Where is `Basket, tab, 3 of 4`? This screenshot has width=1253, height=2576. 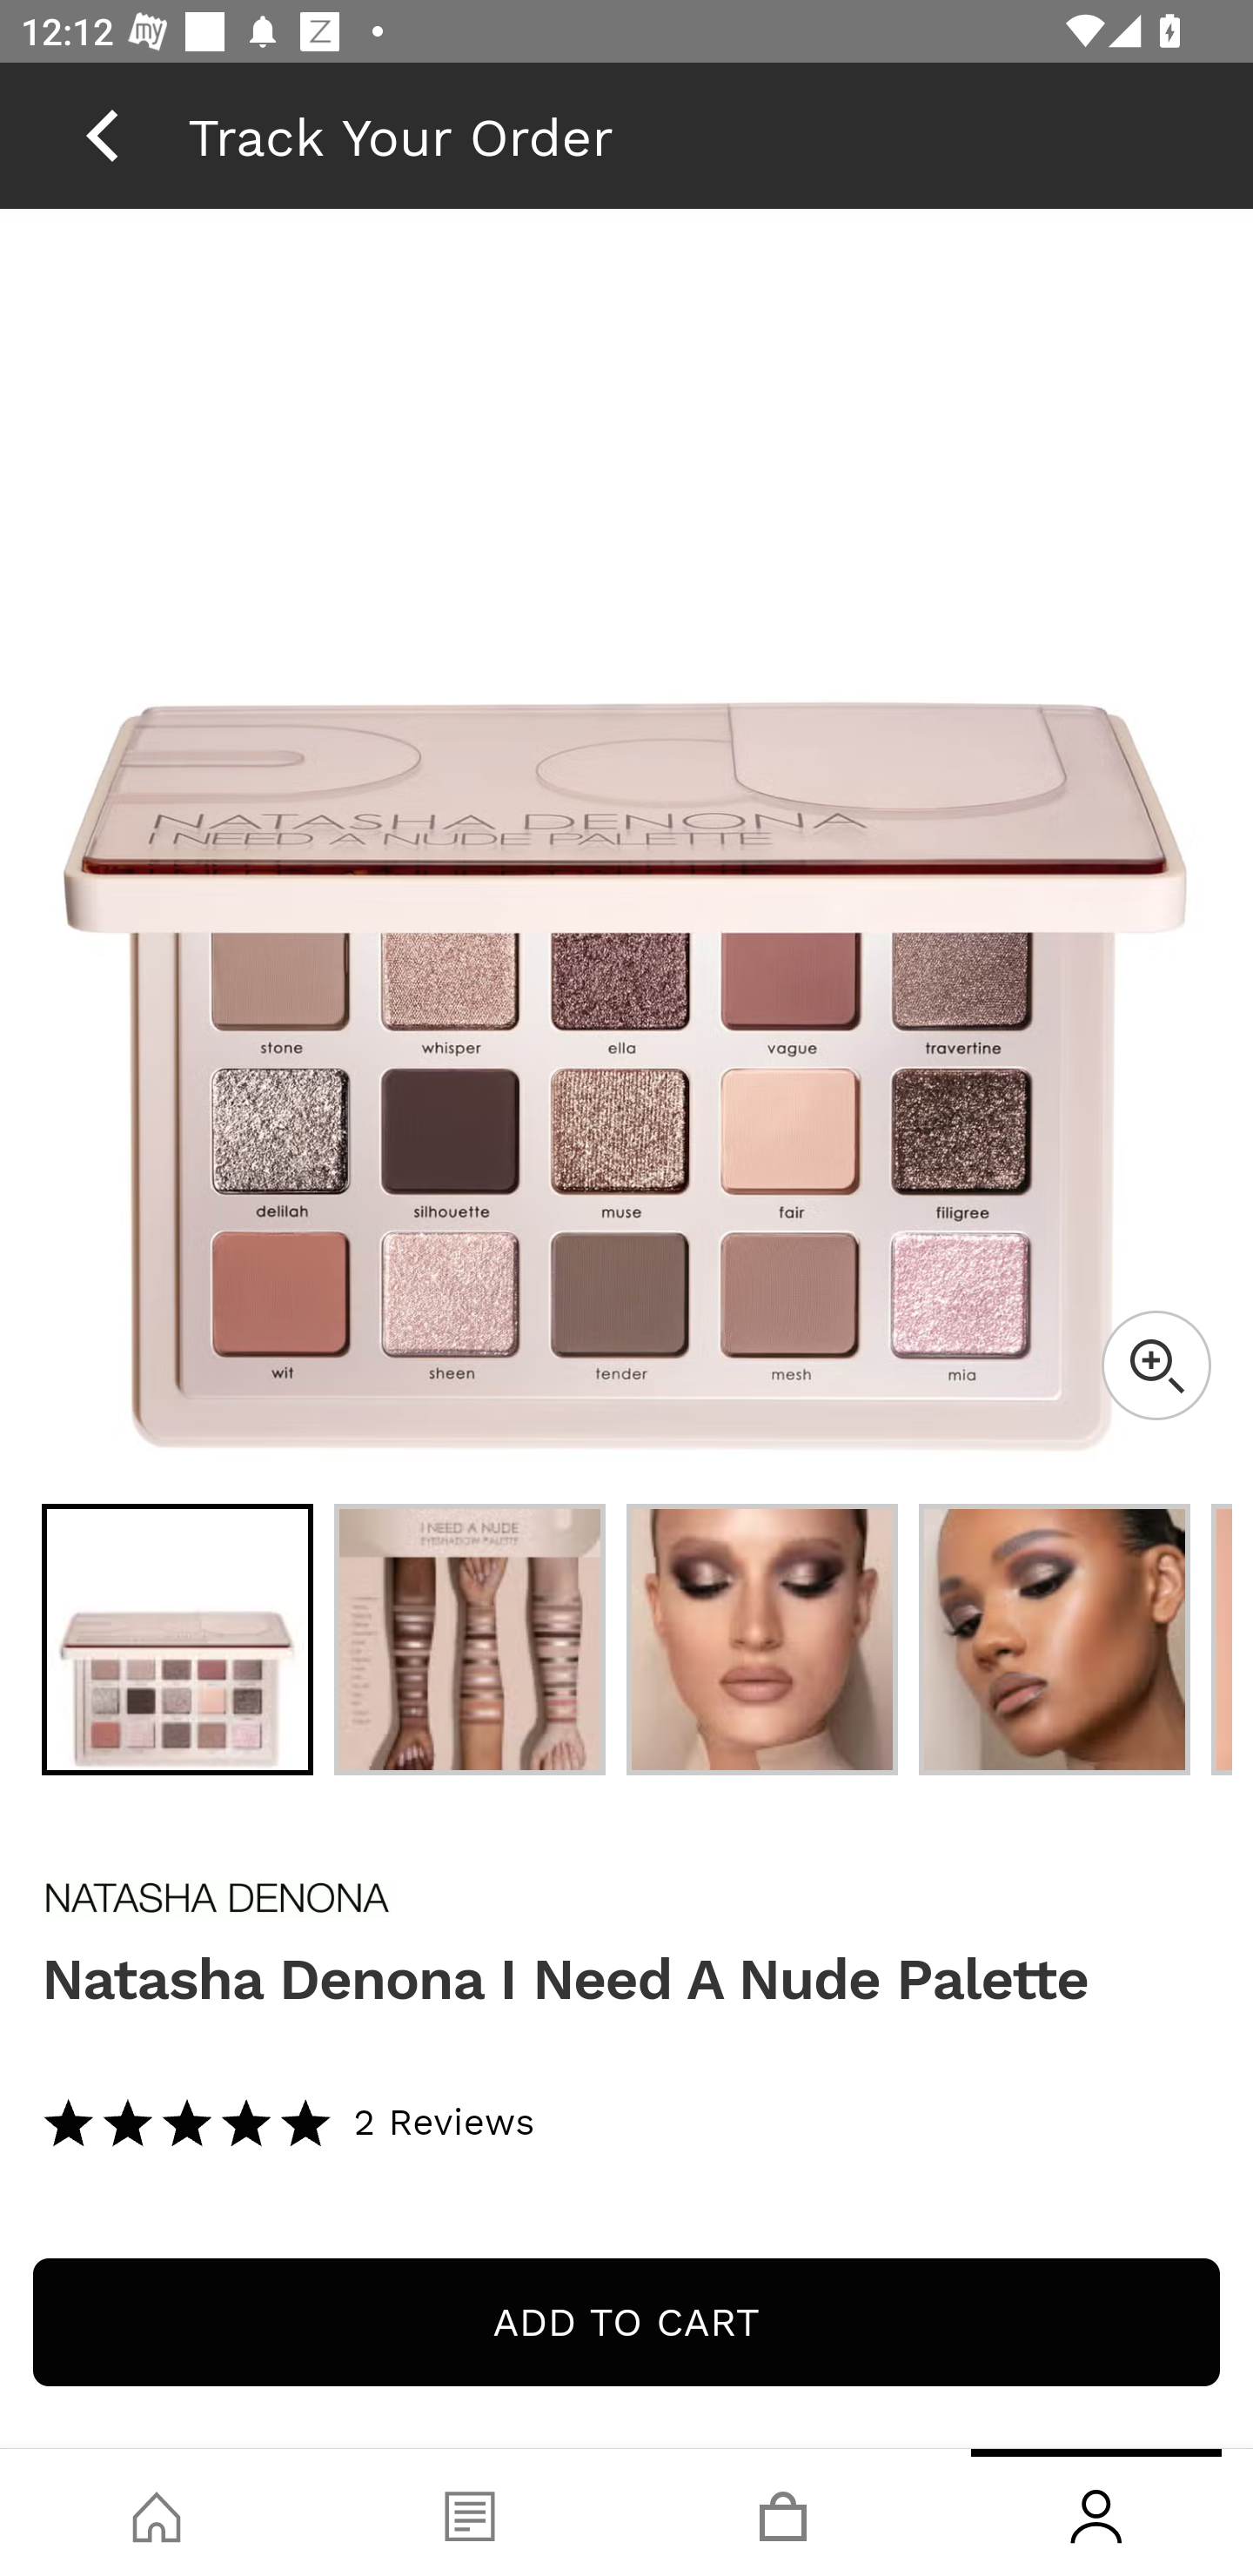
Basket, tab, 3 of 4 is located at coordinates (783, 2512).